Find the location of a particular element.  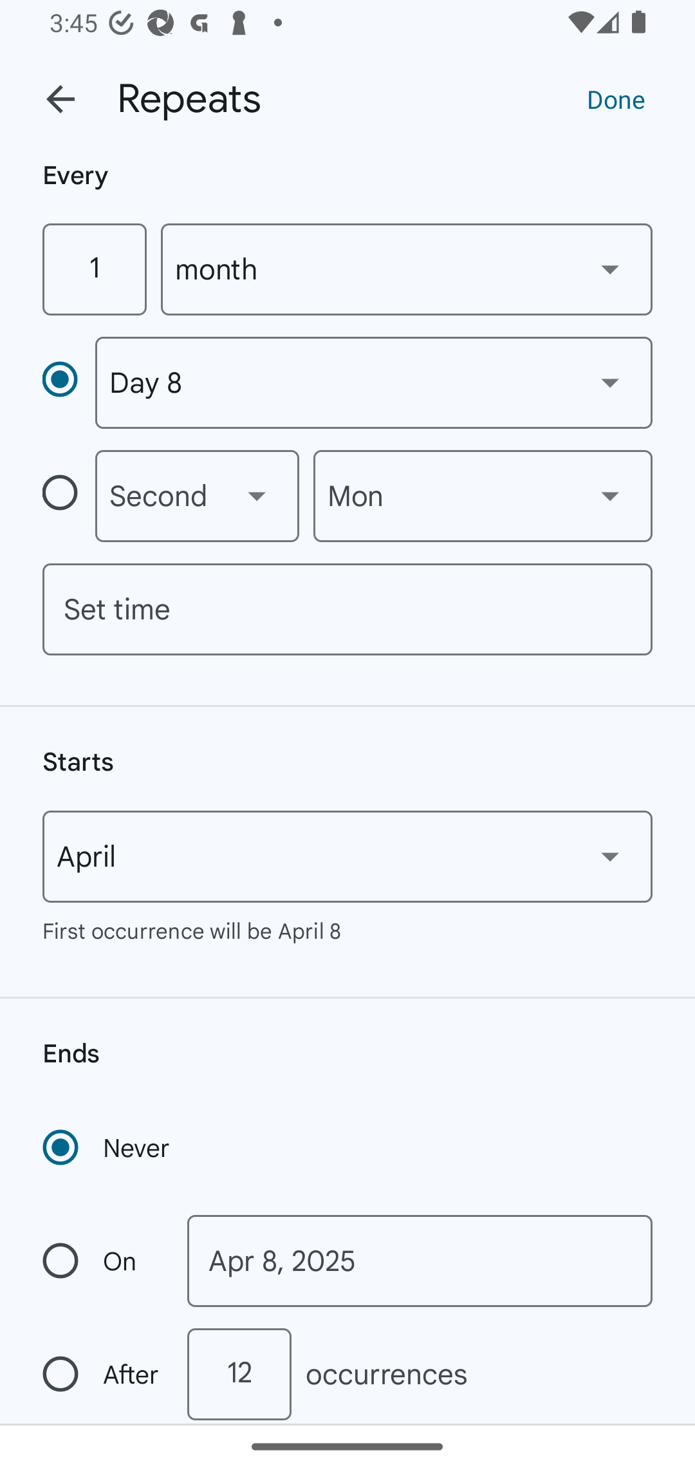

Mon is located at coordinates (483, 496).